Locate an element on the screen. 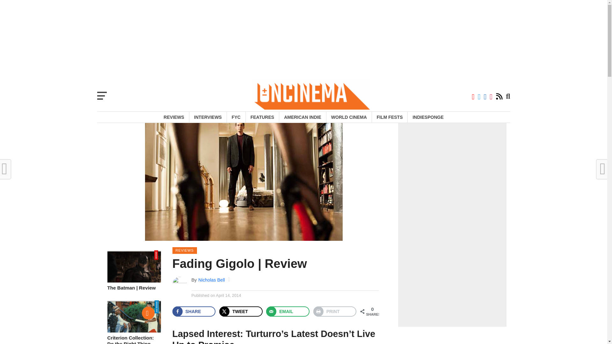 The image size is (612, 344). FILM FESTS is located at coordinates (390, 117).